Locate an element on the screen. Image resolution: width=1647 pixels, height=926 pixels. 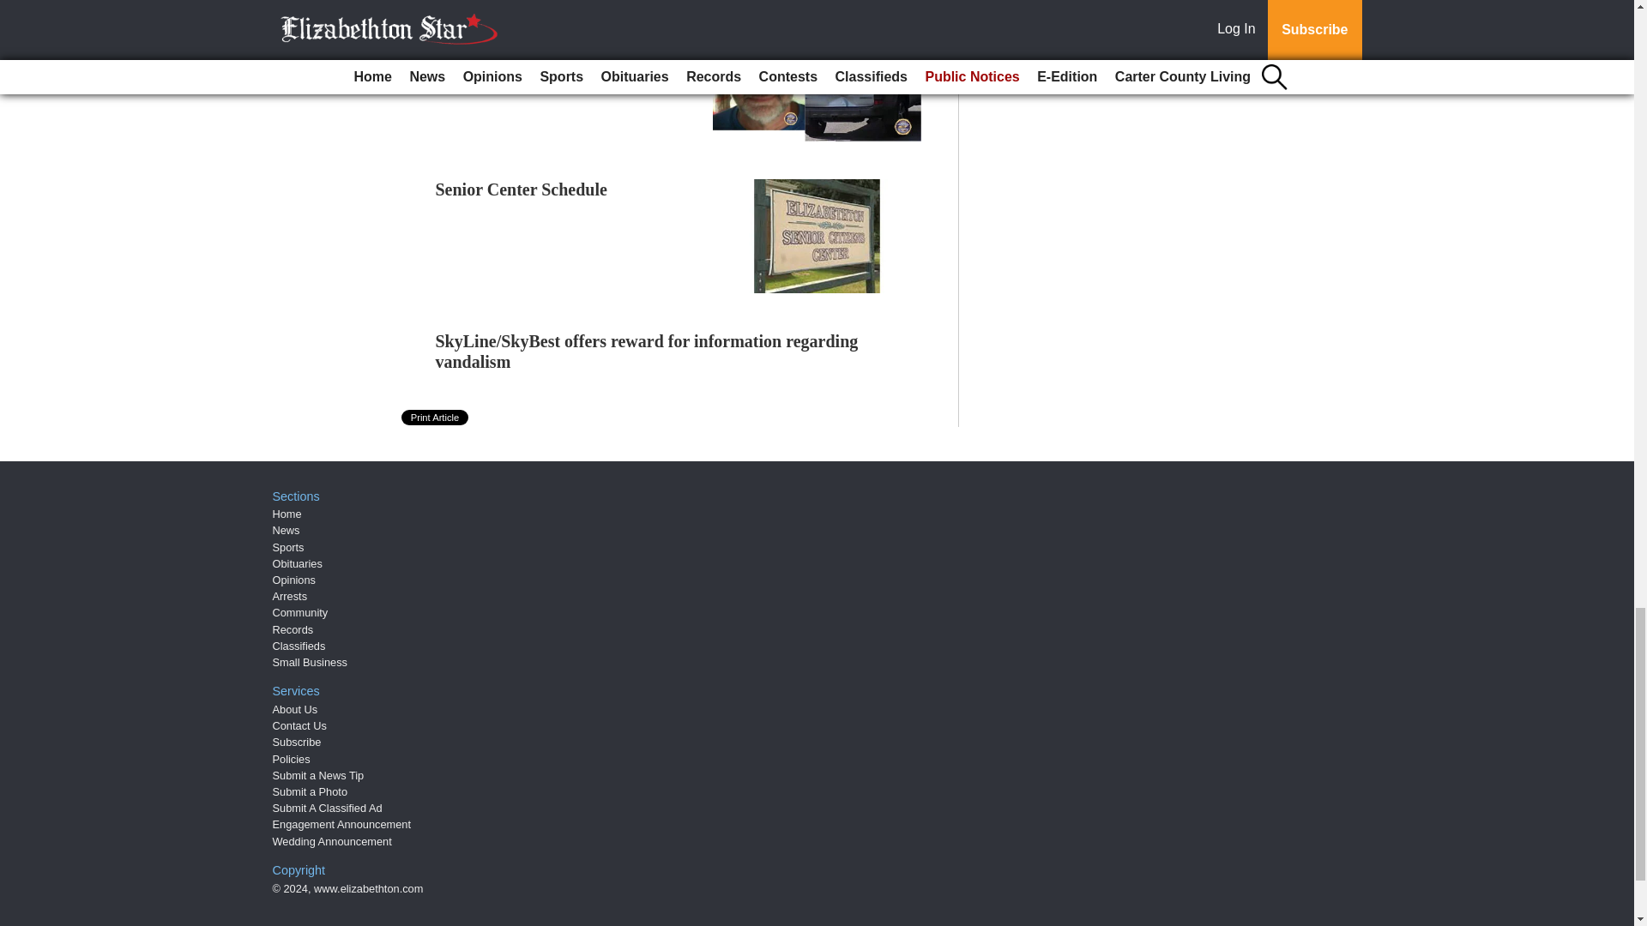
News is located at coordinates (287, 530).